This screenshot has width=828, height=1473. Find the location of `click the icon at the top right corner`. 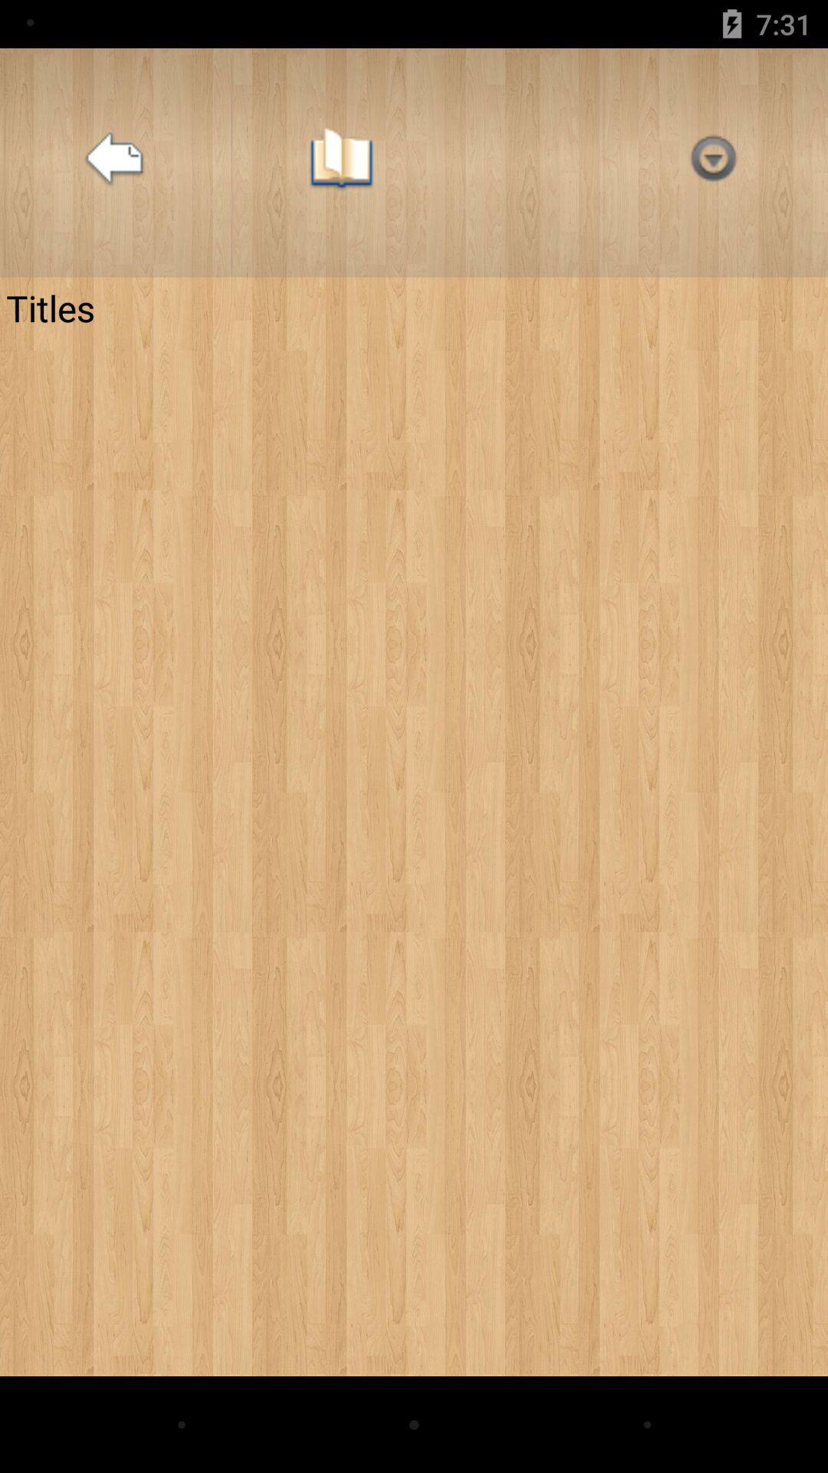

click the icon at the top right corner is located at coordinates (713, 163).